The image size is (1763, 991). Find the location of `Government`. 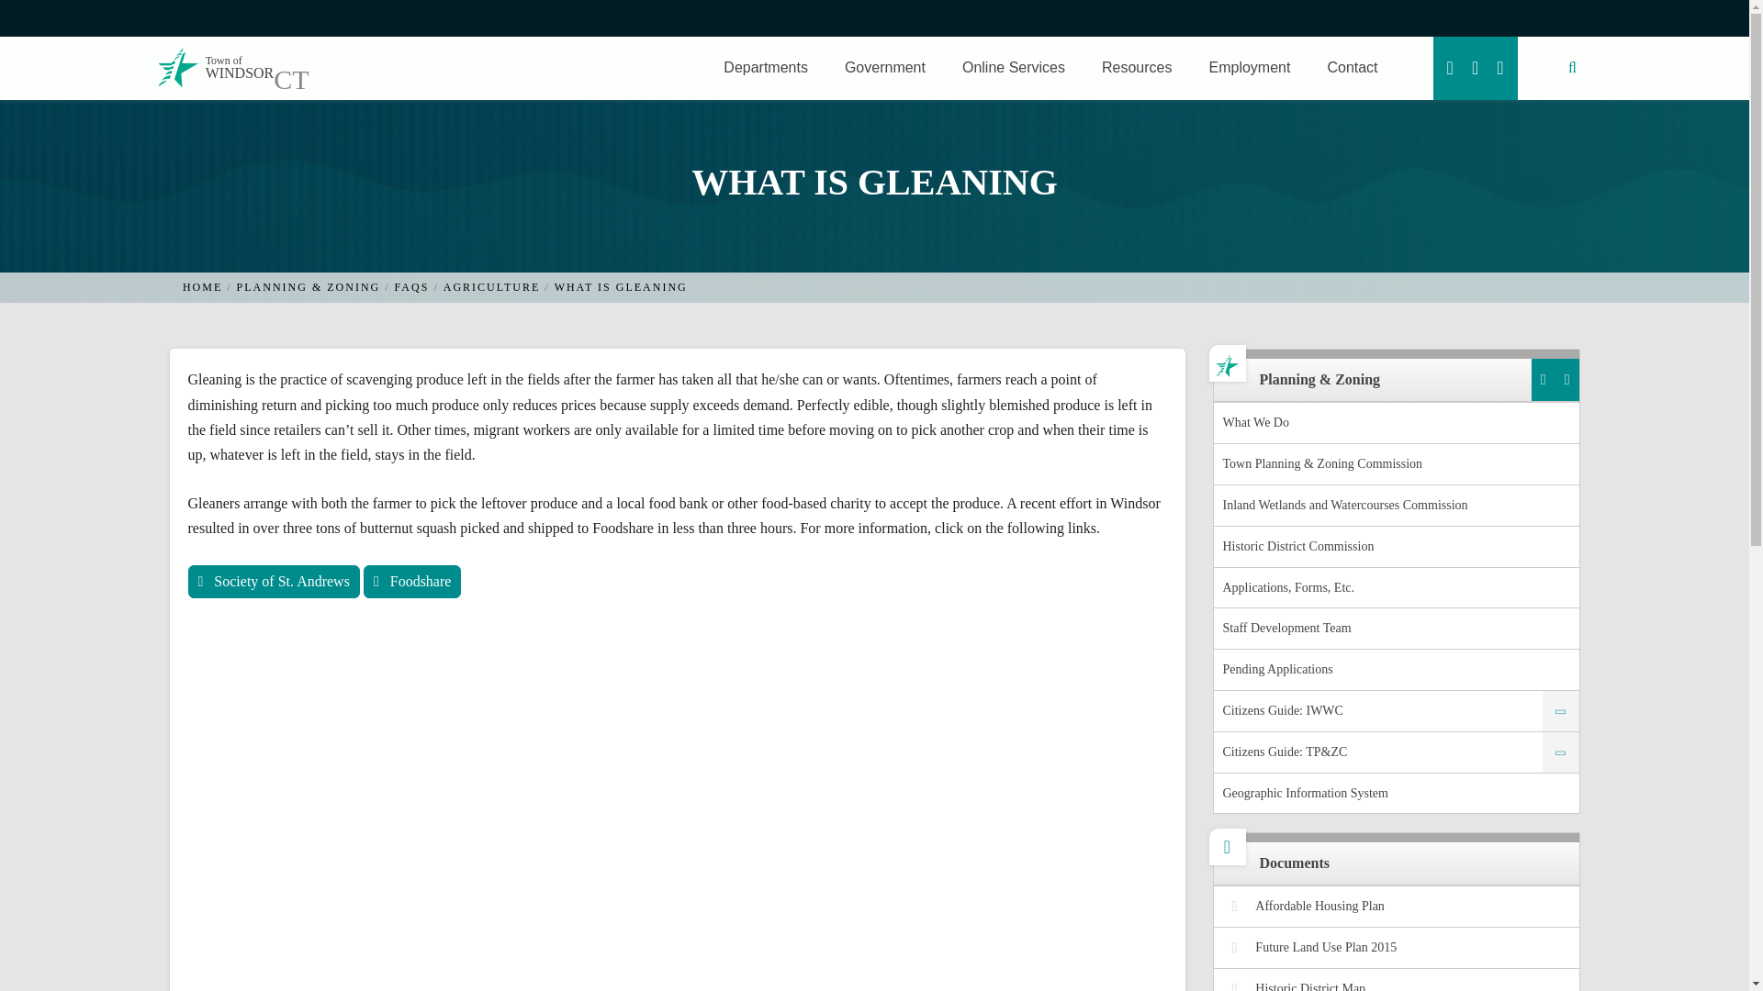

Government is located at coordinates (215, 68).